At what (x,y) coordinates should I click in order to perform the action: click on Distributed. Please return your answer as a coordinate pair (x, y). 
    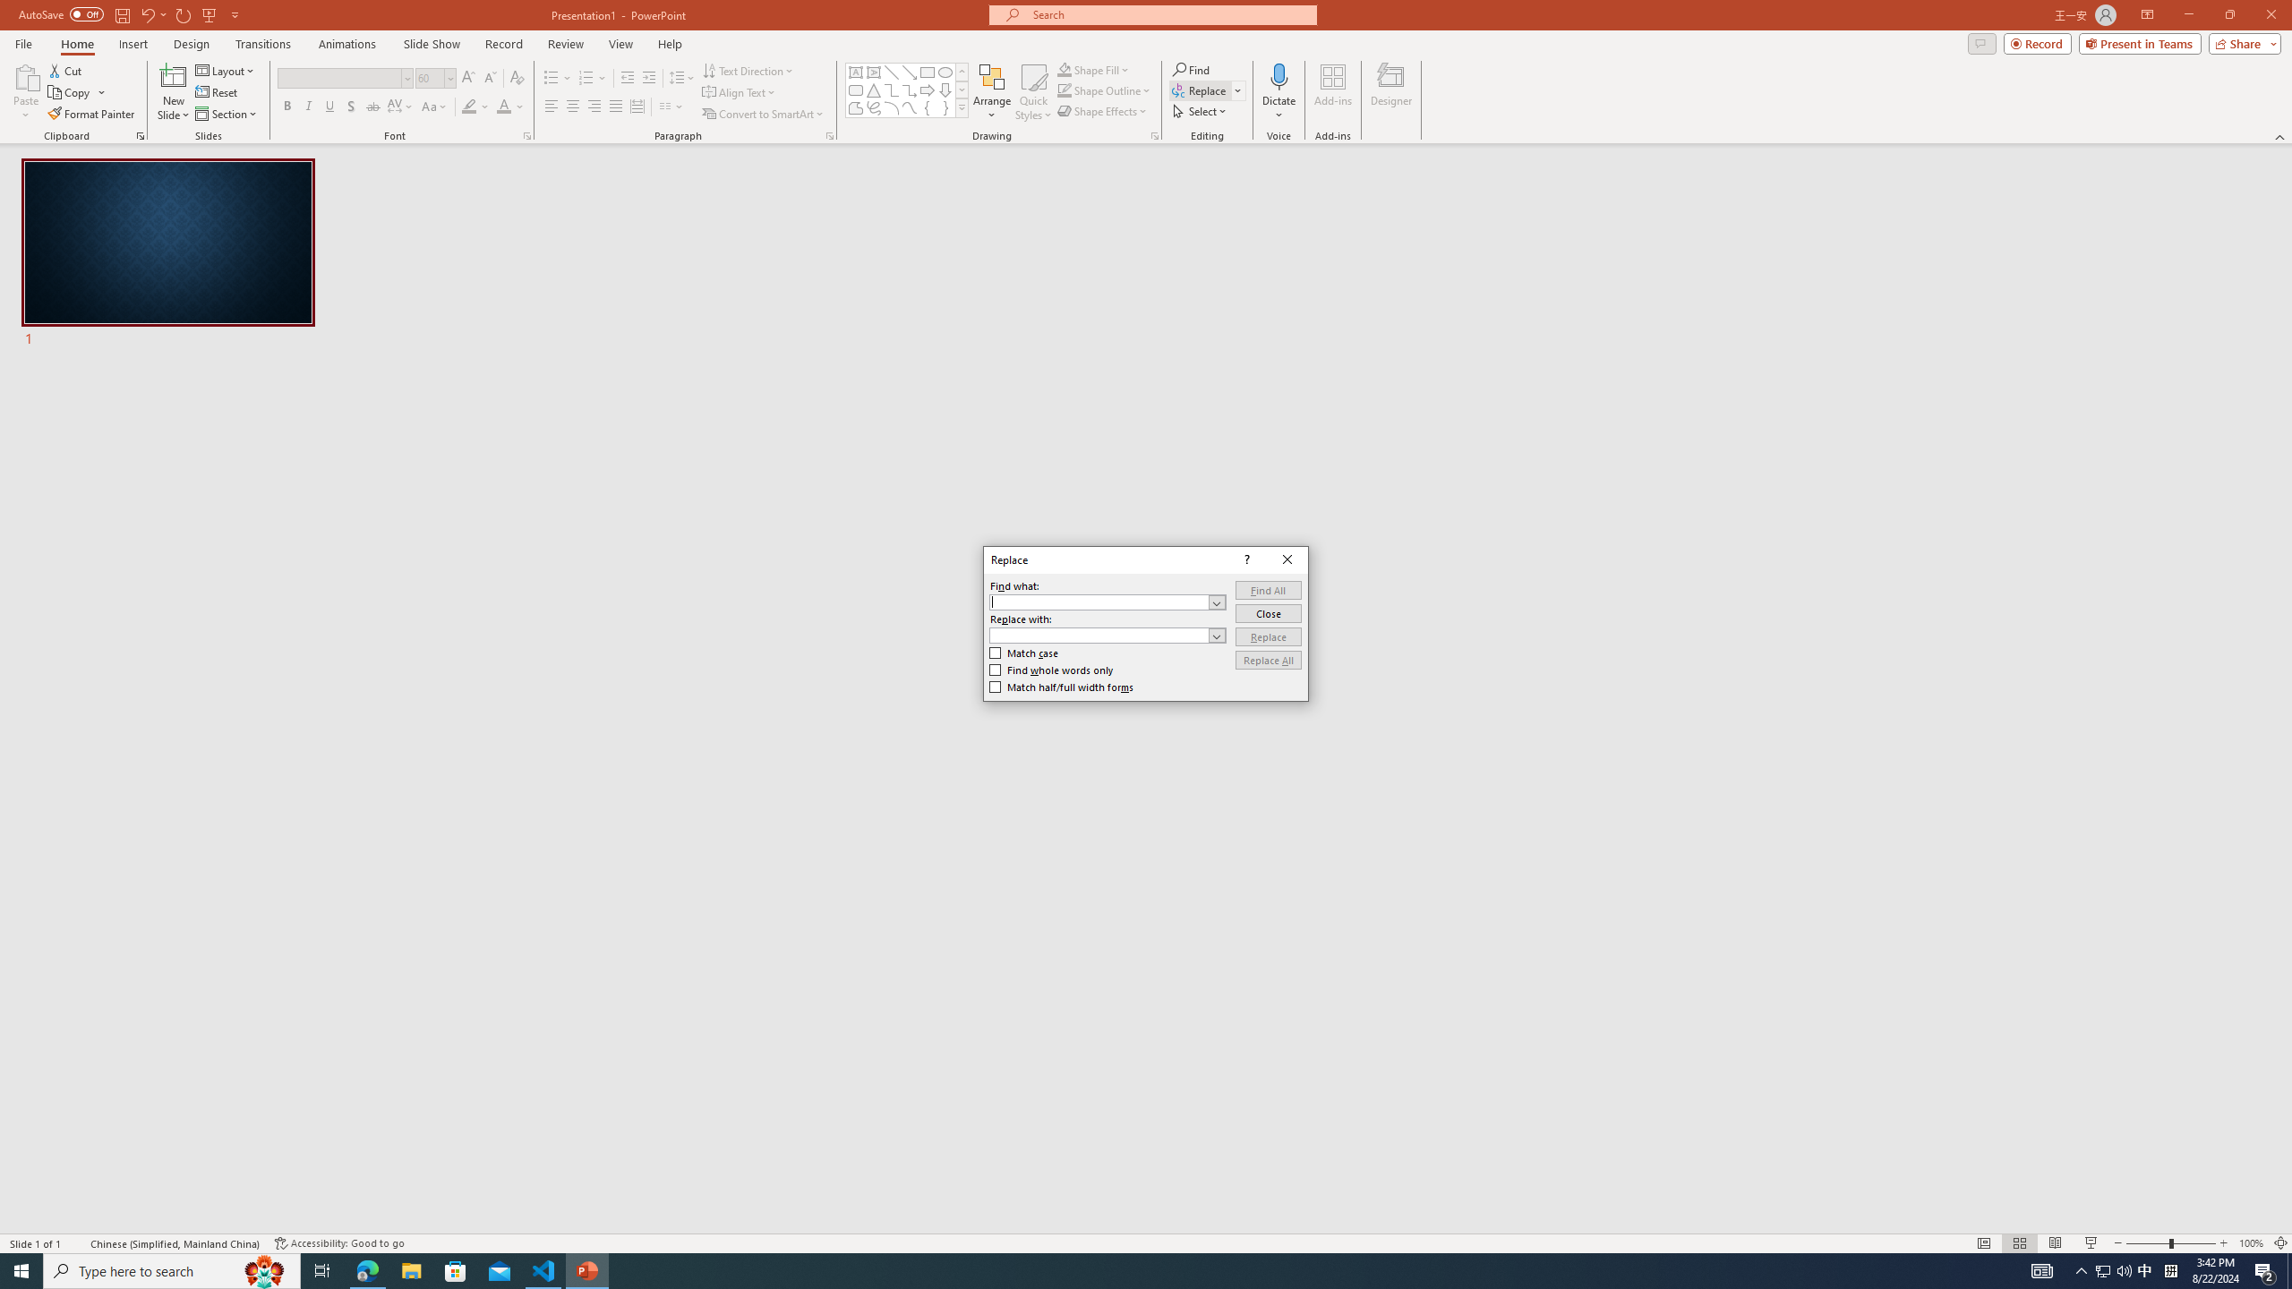
    Looking at the image, I should click on (637, 107).